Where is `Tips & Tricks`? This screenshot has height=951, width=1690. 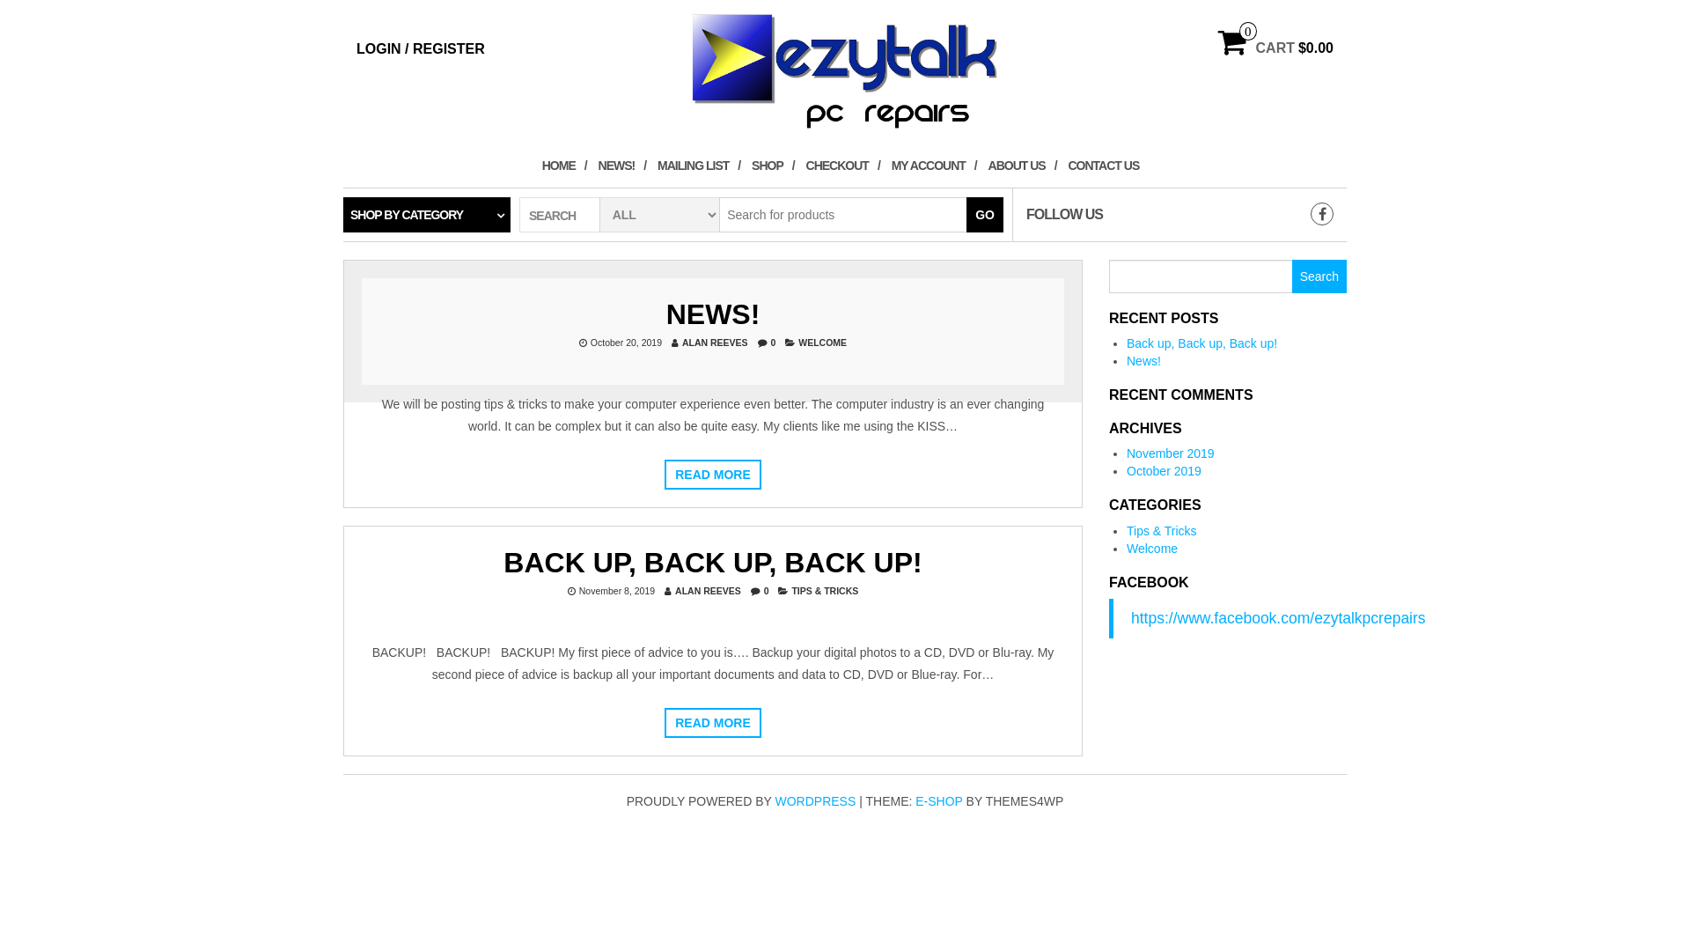 Tips & Tricks is located at coordinates (1162, 531).